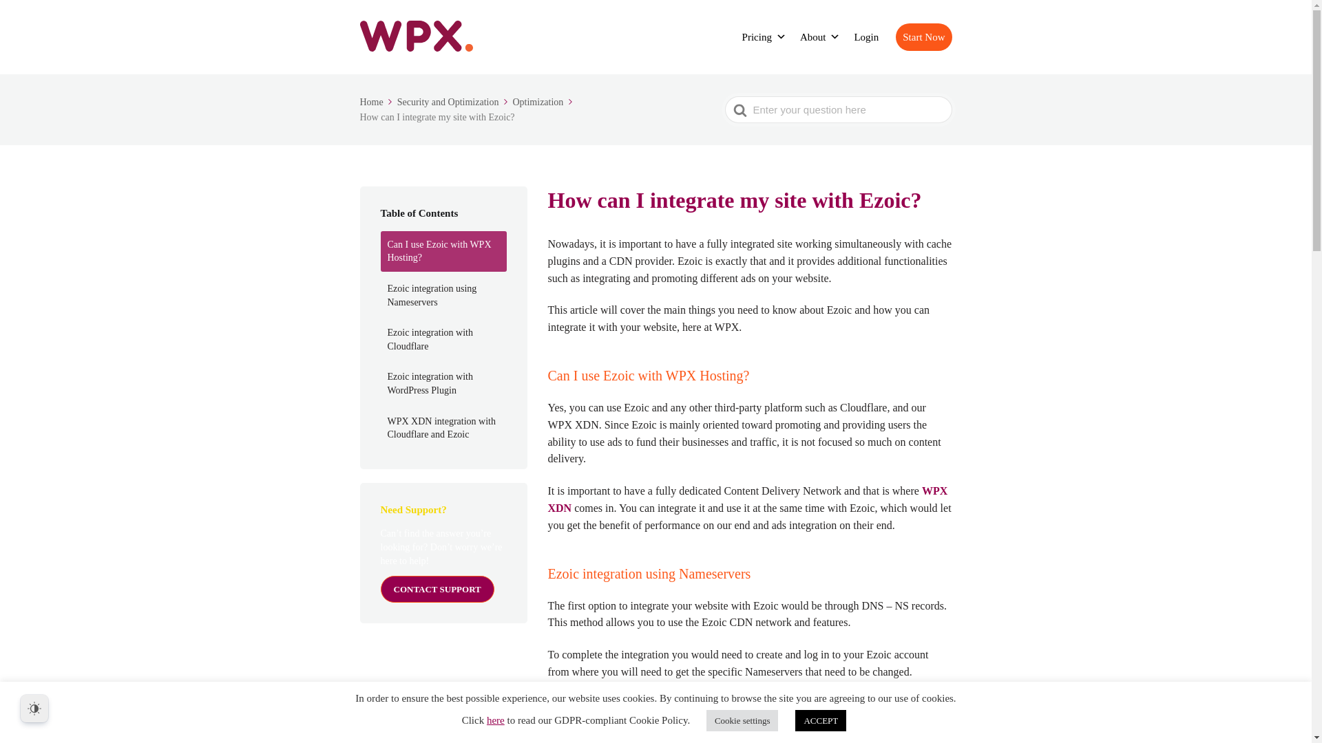 Image resolution: width=1322 pixels, height=743 pixels. Describe the element at coordinates (377, 102) in the screenshot. I see `Home` at that location.